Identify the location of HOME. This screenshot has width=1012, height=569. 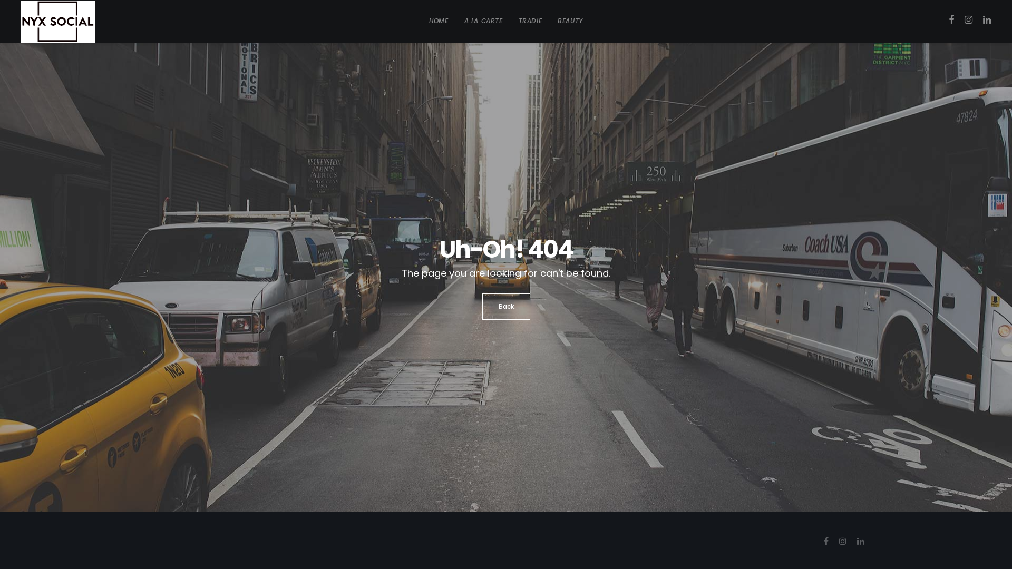
(439, 21).